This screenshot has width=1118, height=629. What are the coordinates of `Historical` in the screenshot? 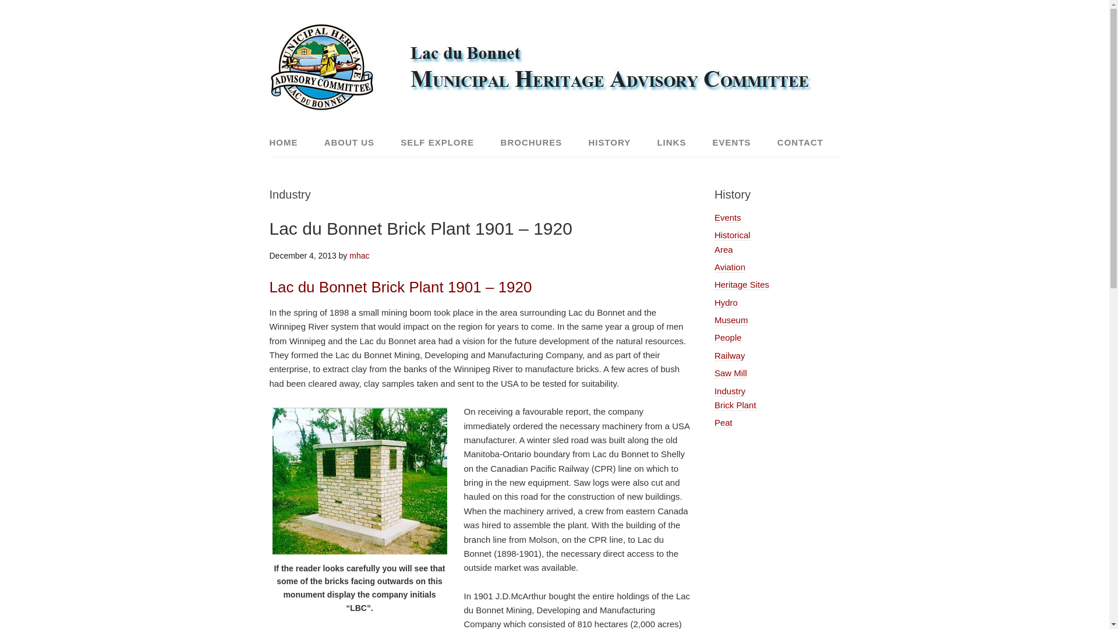 It's located at (732, 235).